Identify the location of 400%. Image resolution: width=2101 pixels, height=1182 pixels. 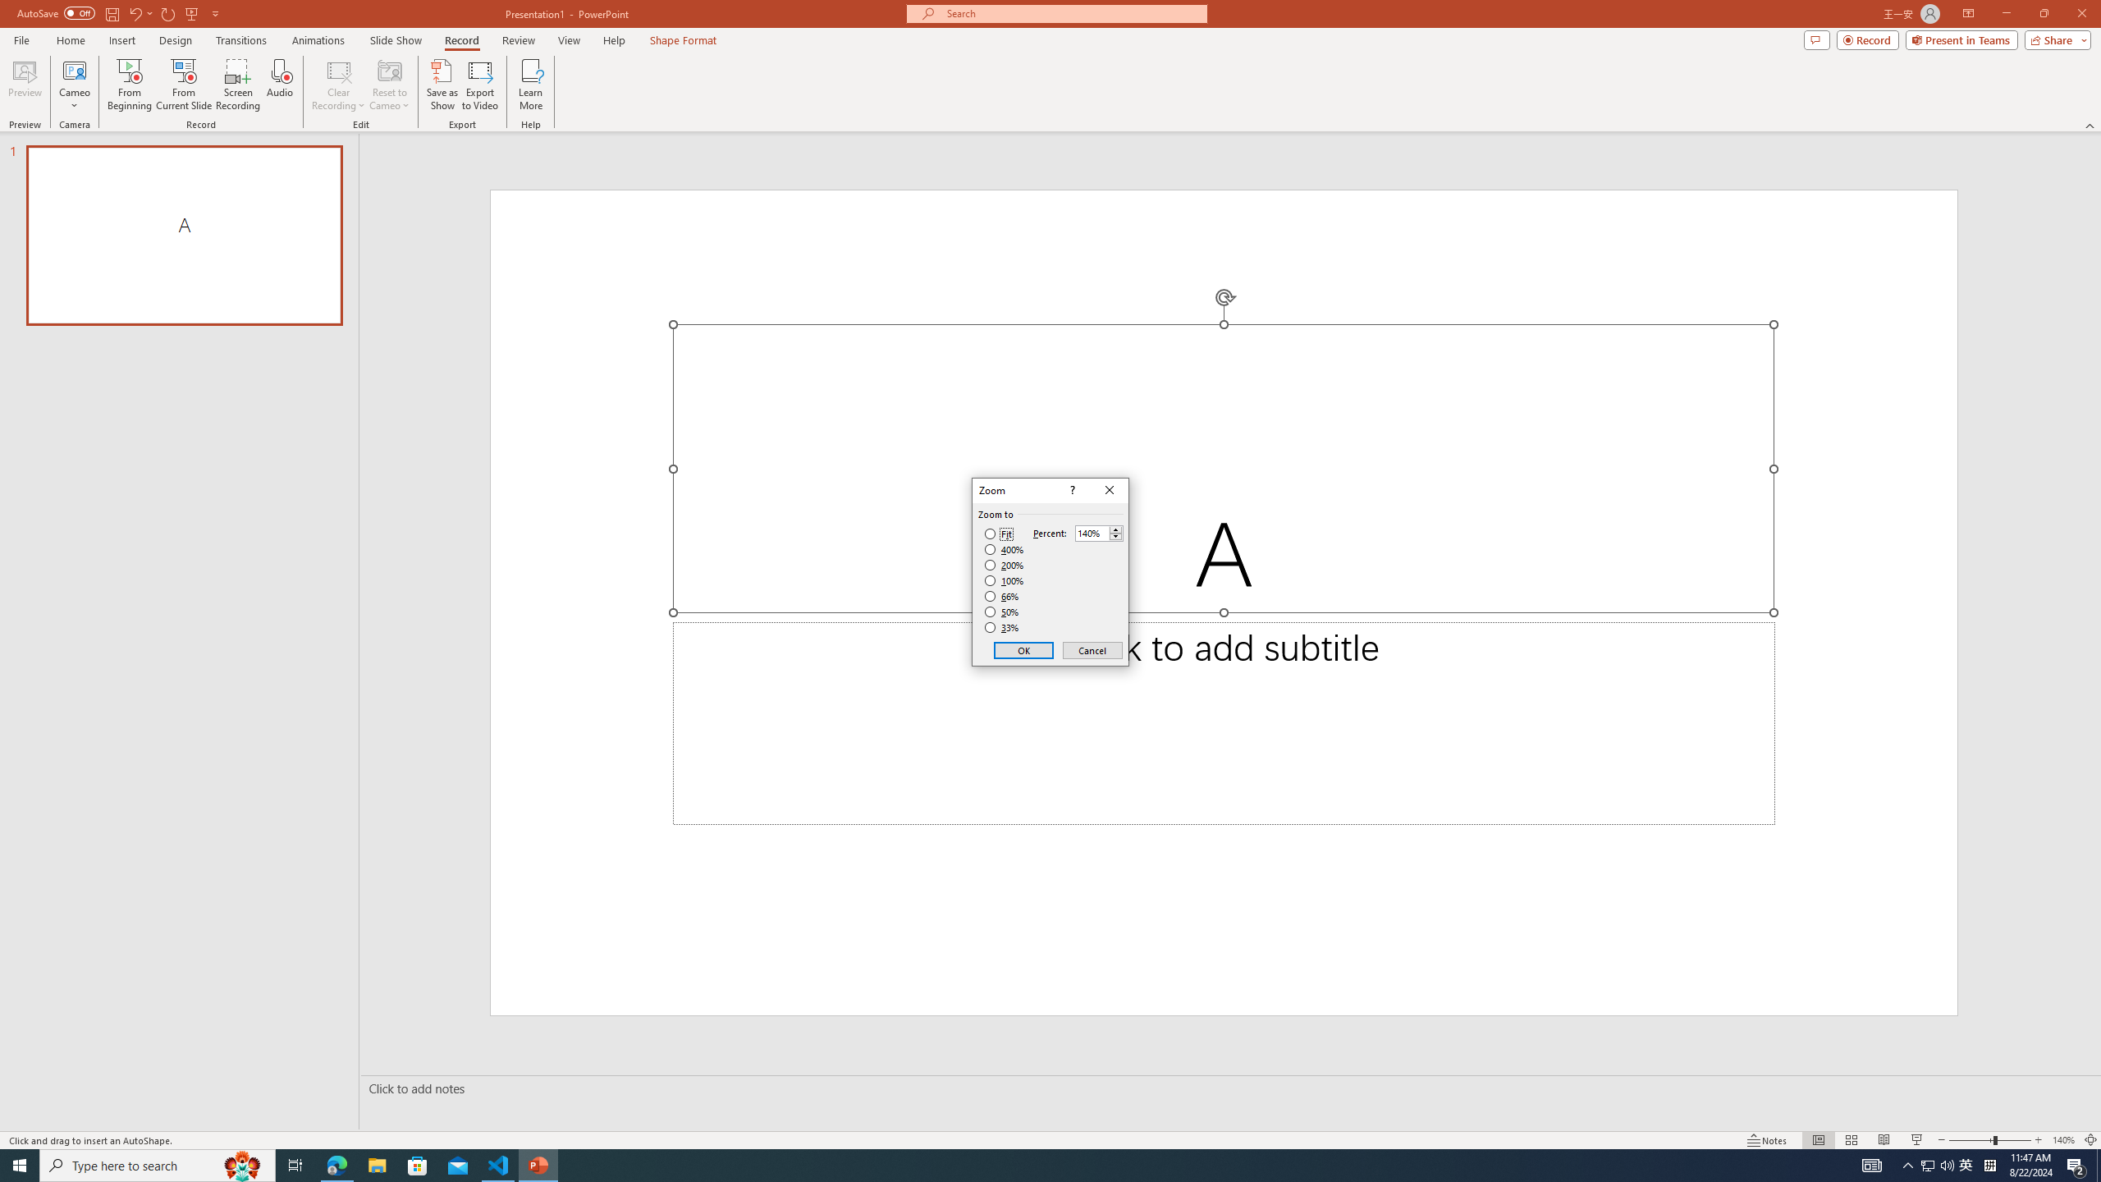
(1005, 550).